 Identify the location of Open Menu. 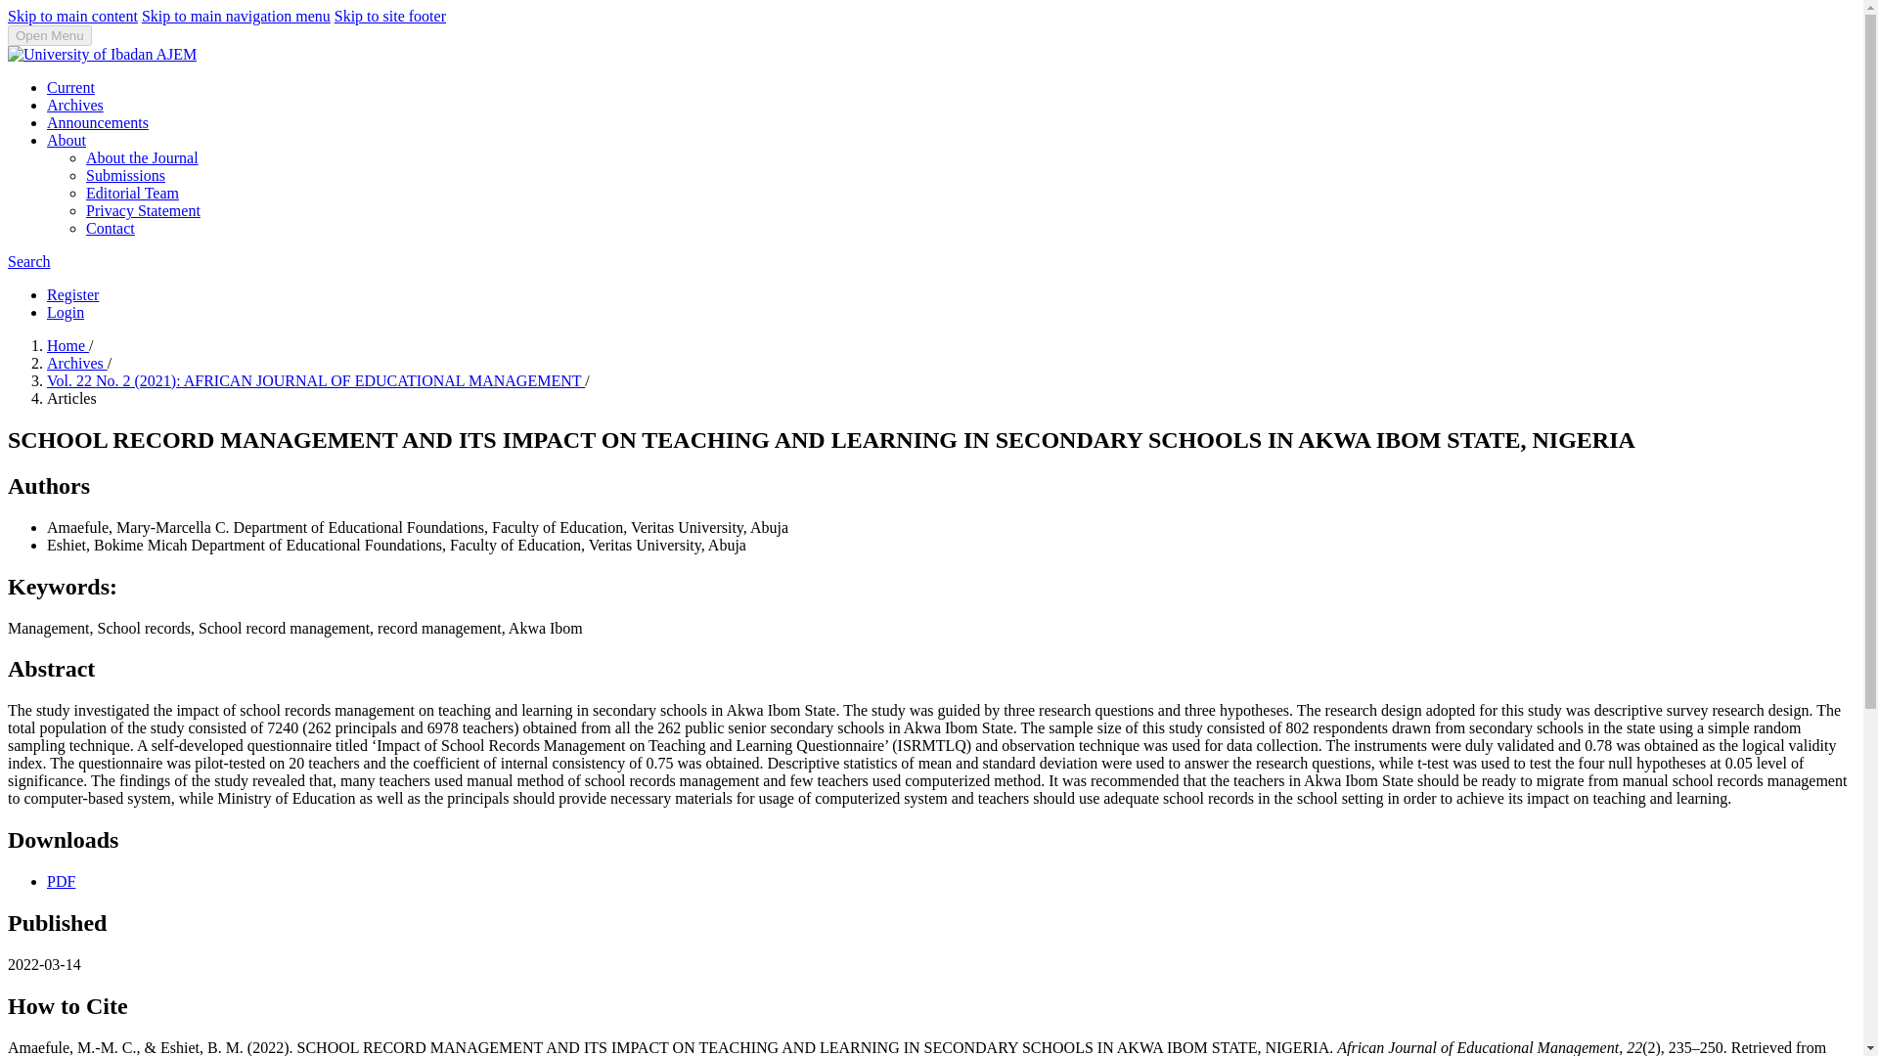
(49, 35).